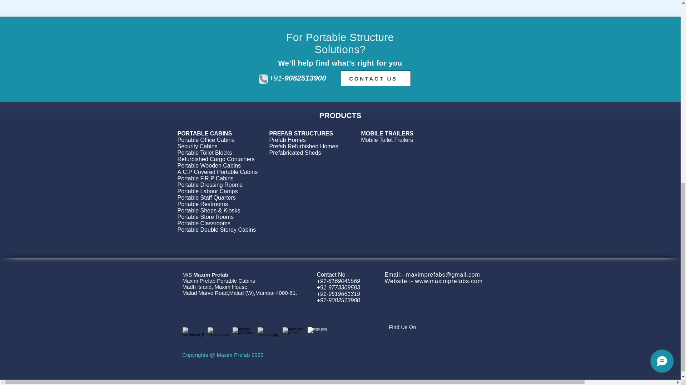 The height and width of the screenshot is (385, 686). I want to click on Wix Chat, so click(663, 11).